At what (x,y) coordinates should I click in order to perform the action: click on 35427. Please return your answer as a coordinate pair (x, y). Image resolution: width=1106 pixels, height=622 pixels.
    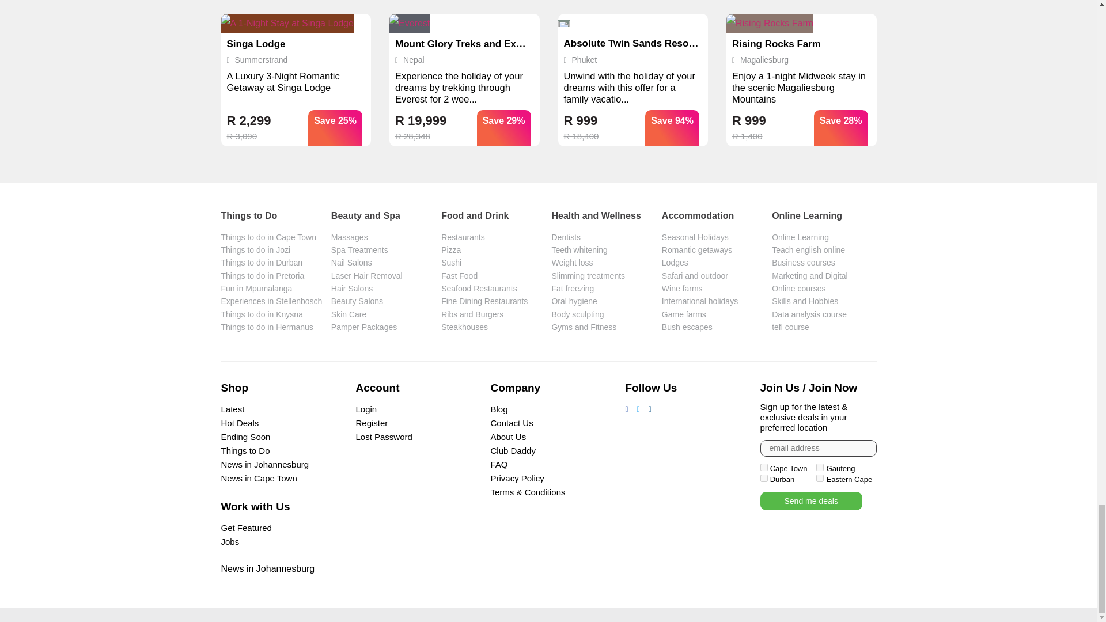
    Looking at the image, I should click on (764, 478).